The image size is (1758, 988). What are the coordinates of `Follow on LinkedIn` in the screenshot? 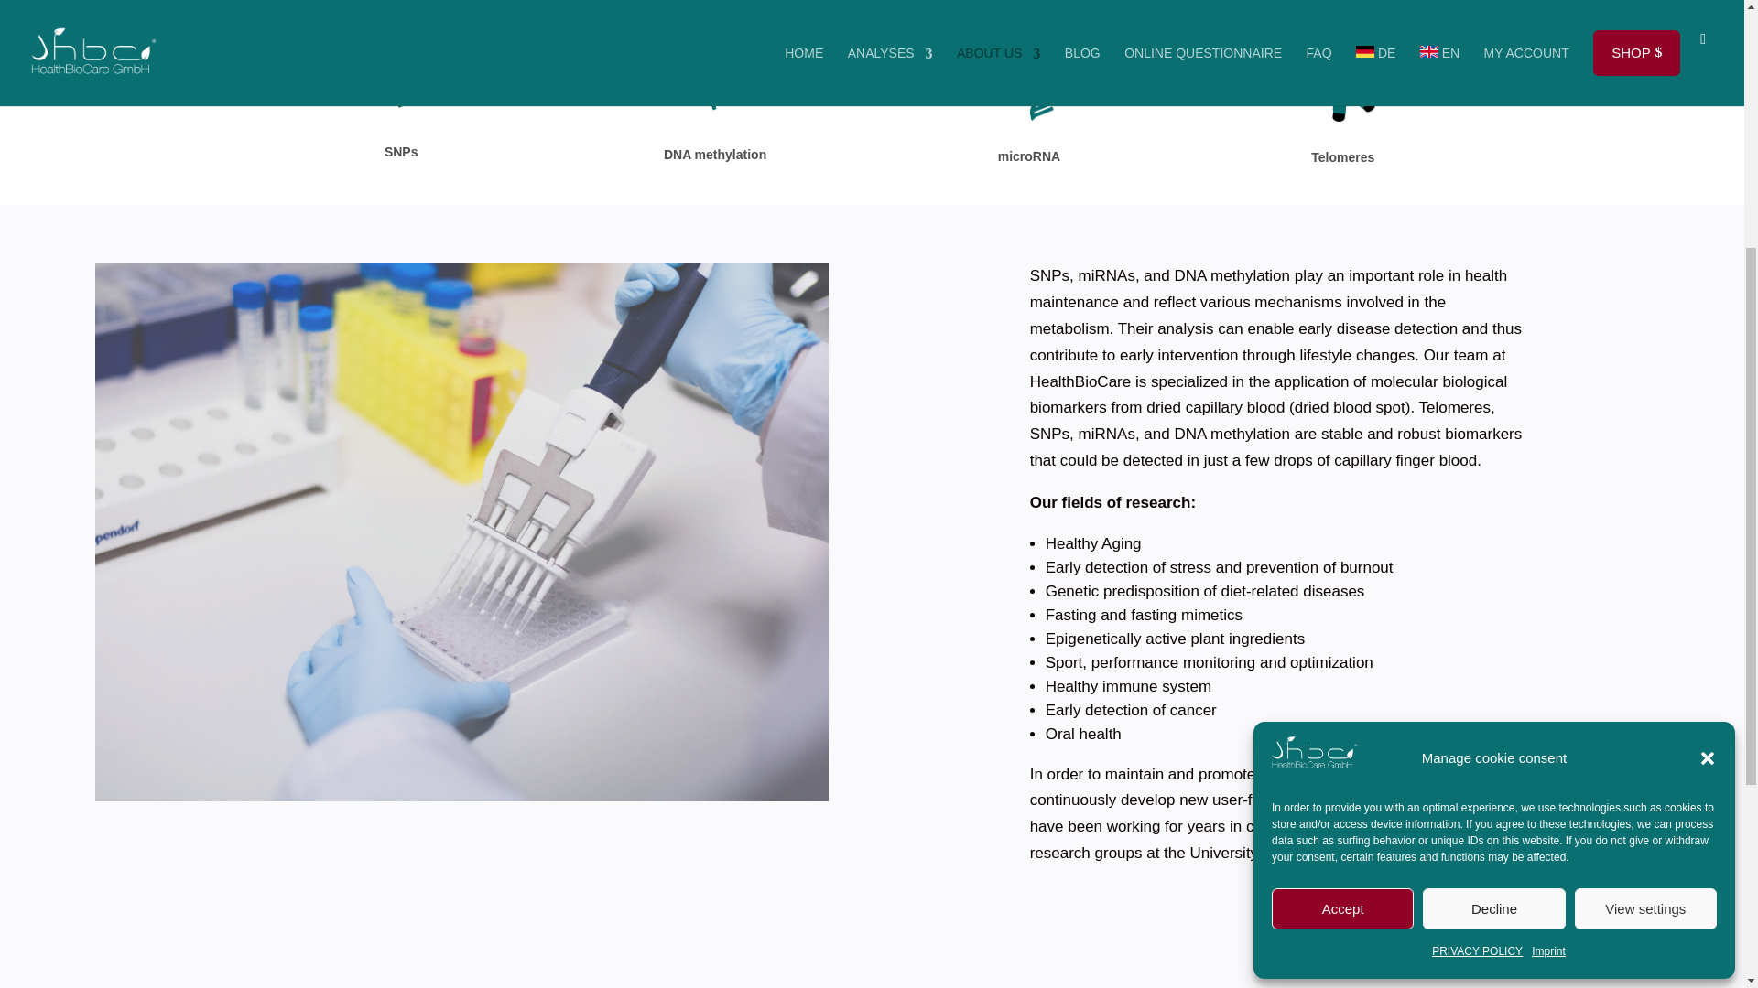 It's located at (919, 410).